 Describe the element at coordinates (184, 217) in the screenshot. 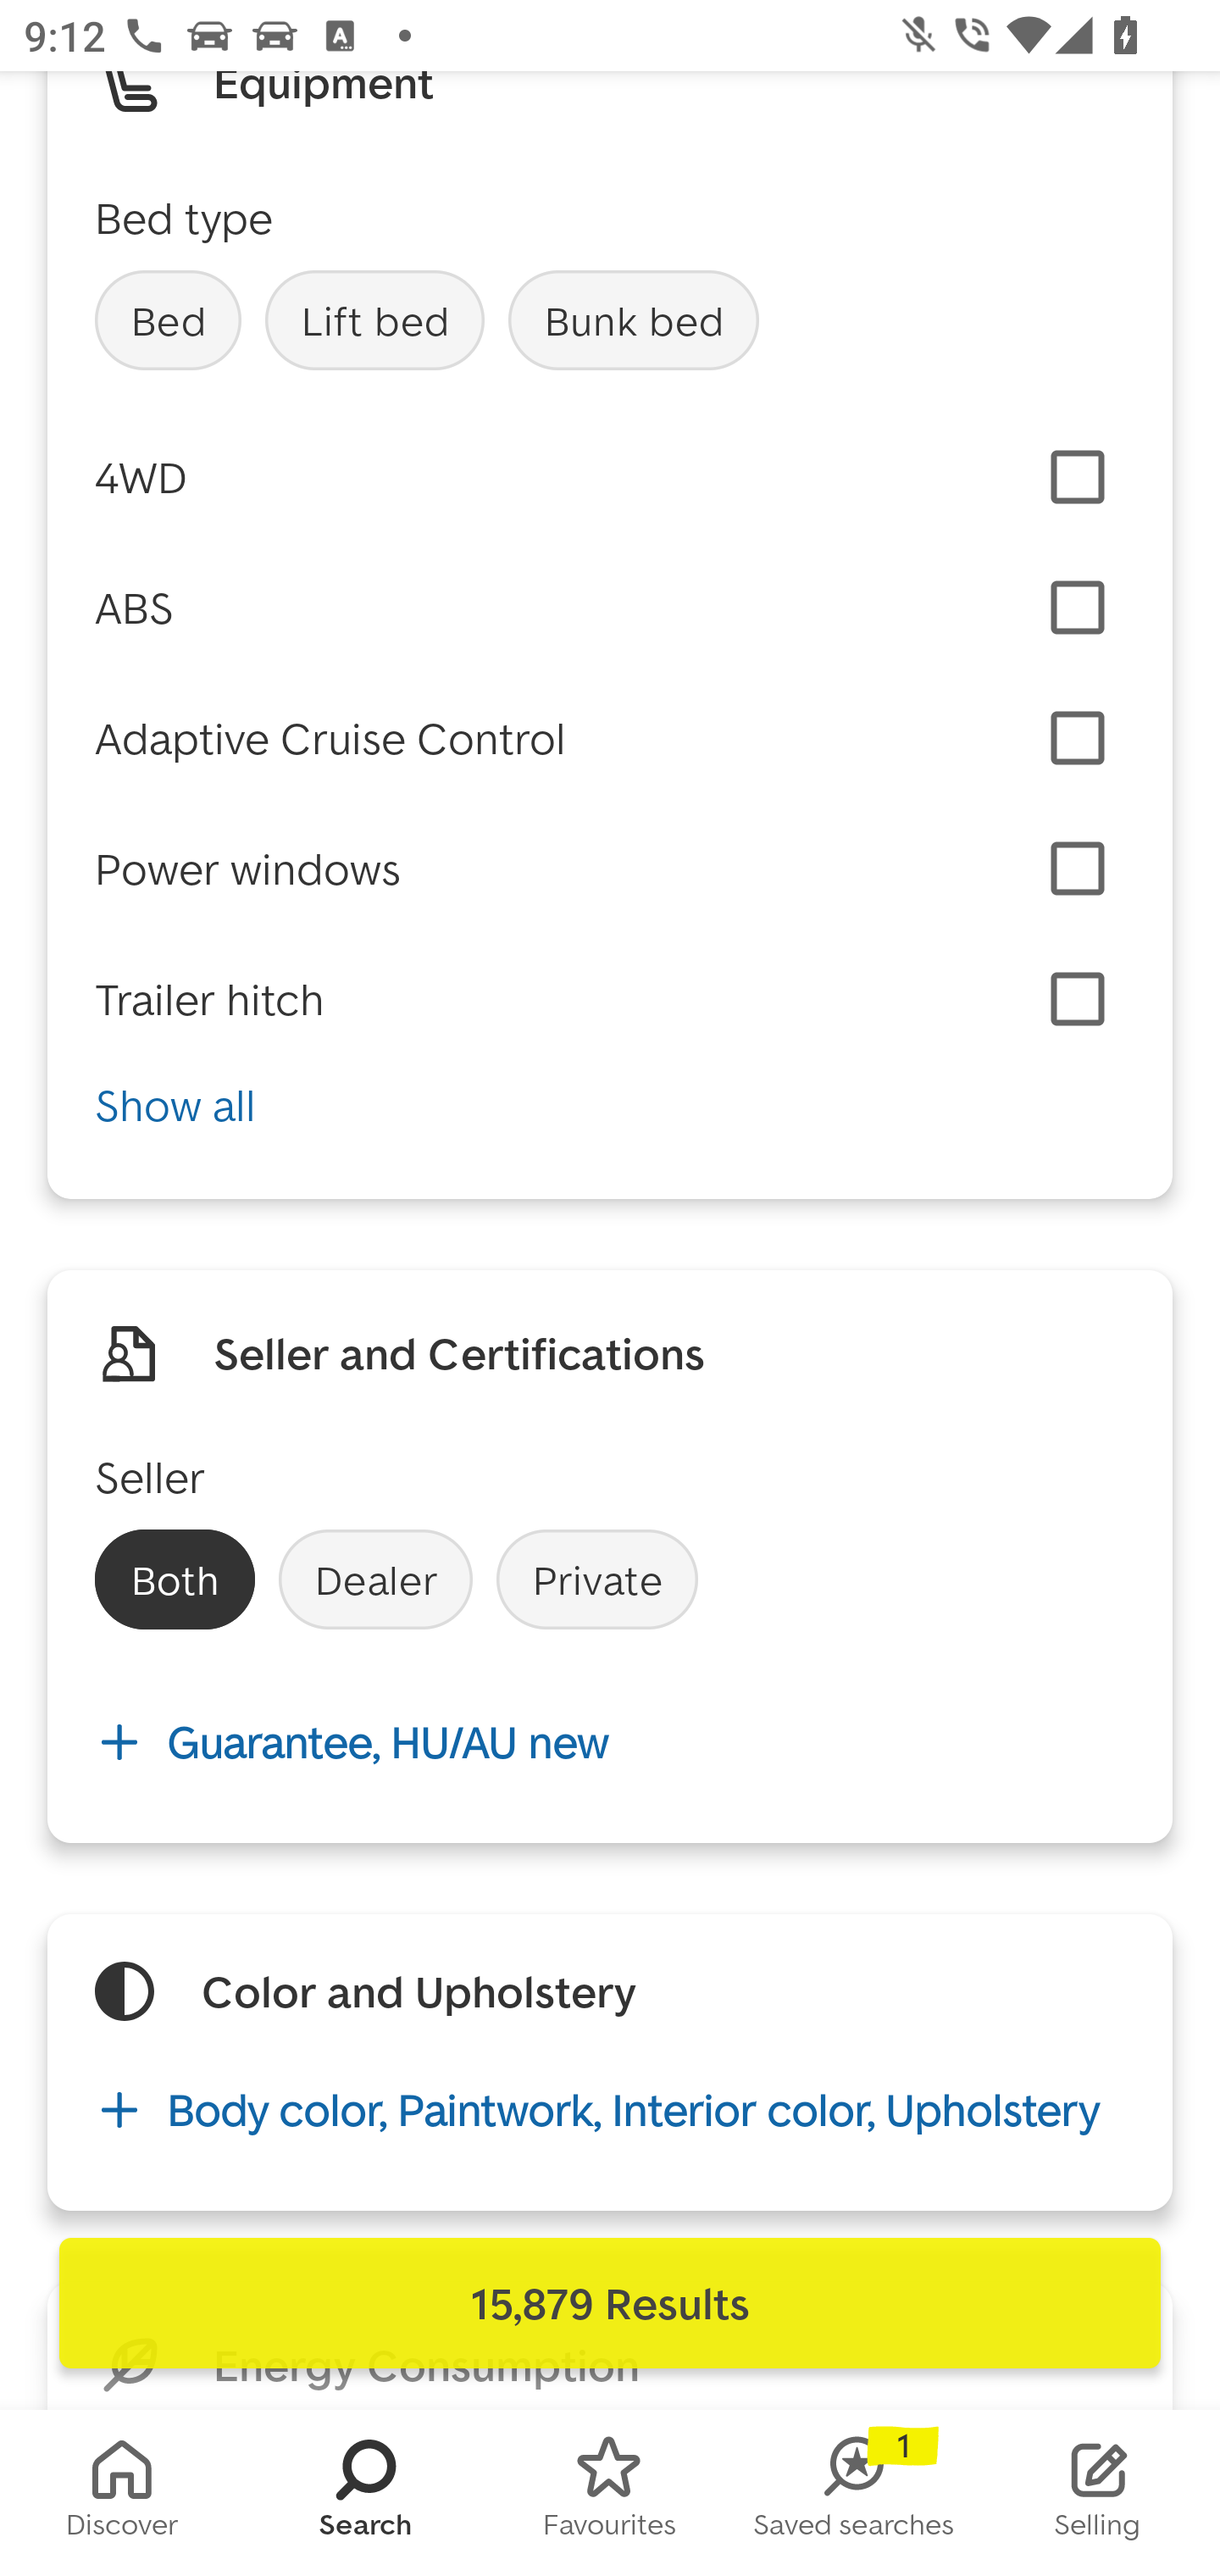

I see `Bed type` at that location.